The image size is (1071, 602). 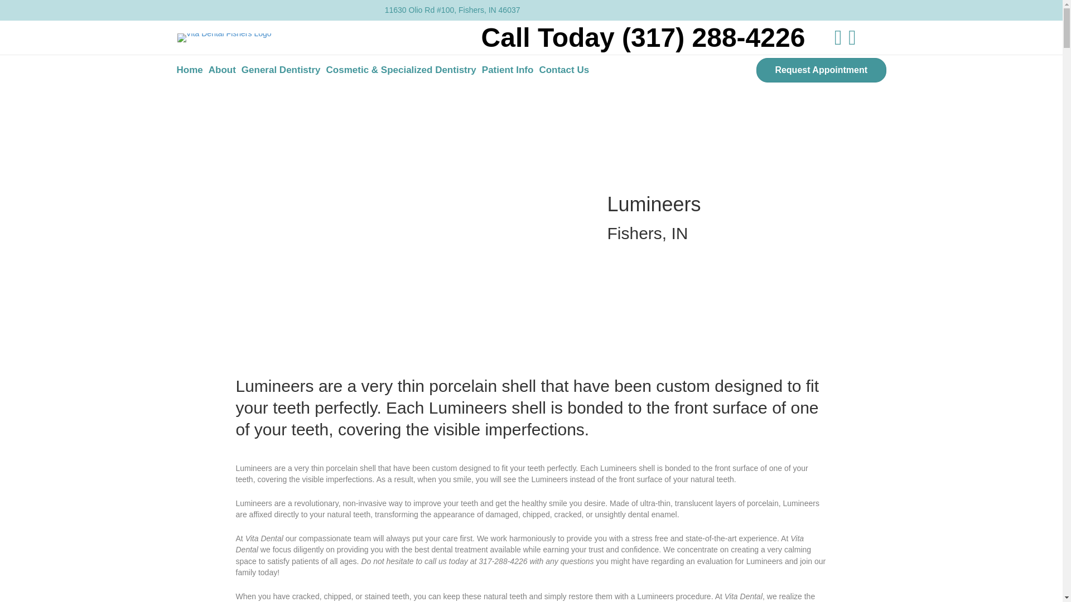 I want to click on v-counter, so click(x=347, y=219).